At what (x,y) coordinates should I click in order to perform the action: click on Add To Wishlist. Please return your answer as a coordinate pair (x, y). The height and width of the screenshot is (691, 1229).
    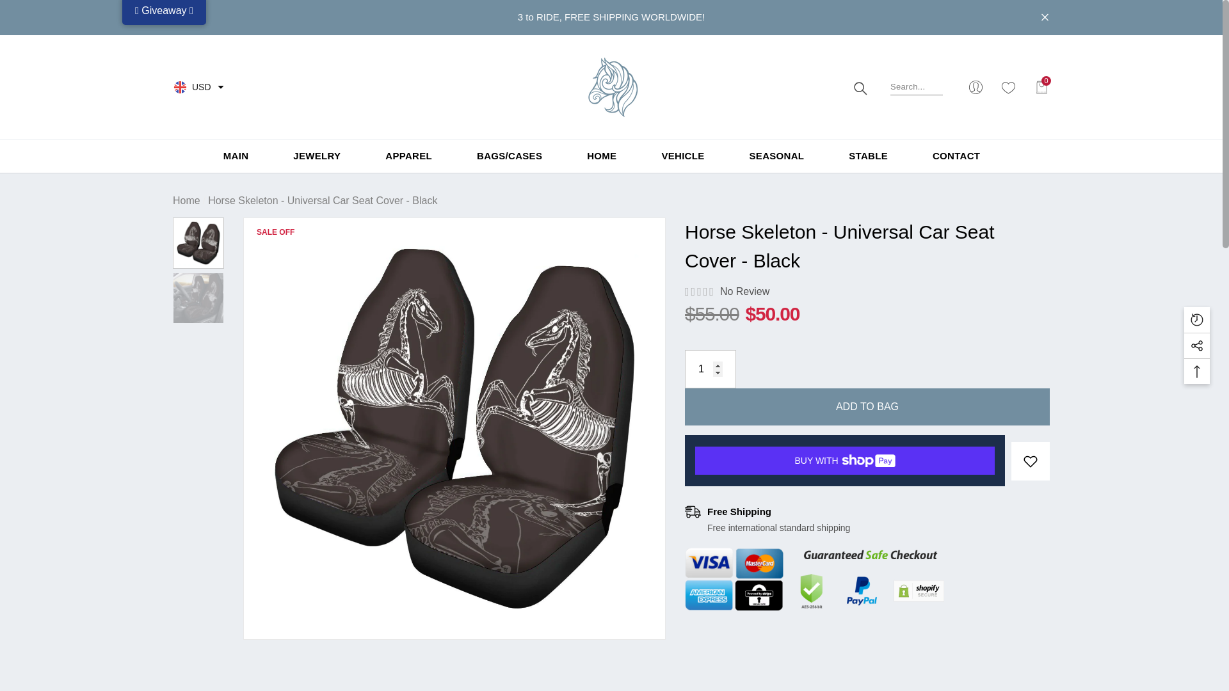
    Looking at the image, I should click on (1031, 461).